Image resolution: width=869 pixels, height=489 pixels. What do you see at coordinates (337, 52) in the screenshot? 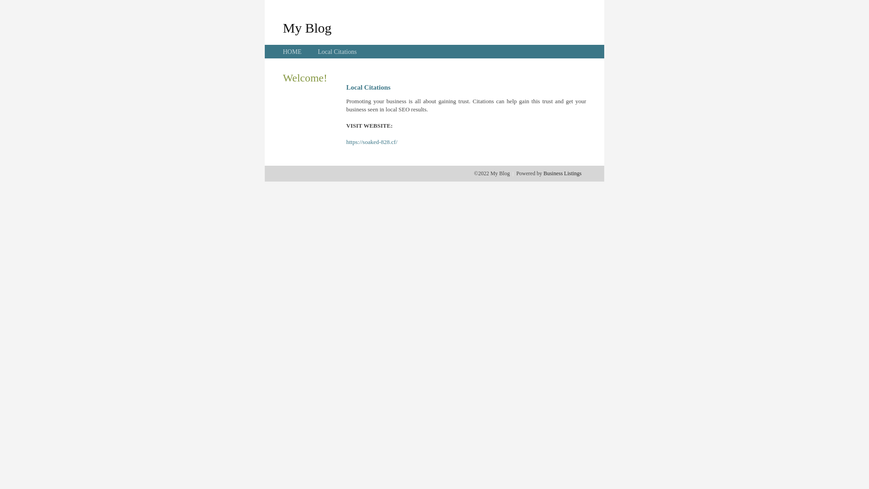
I see `Local Citations` at bounding box center [337, 52].